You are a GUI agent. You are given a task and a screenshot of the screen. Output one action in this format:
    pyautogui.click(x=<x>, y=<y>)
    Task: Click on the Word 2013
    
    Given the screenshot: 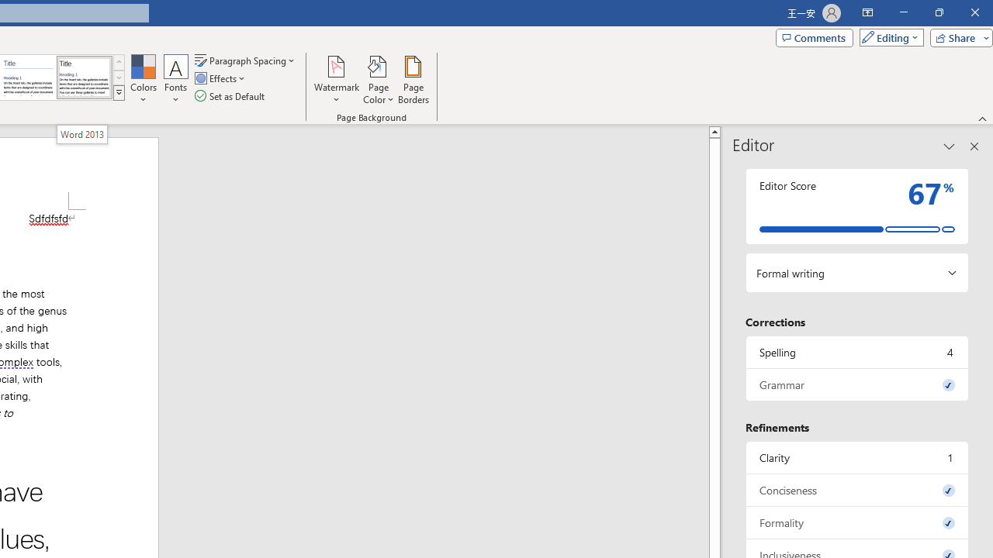 What is the action you would take?
    pyautogui.click(x=84, y=77)
    